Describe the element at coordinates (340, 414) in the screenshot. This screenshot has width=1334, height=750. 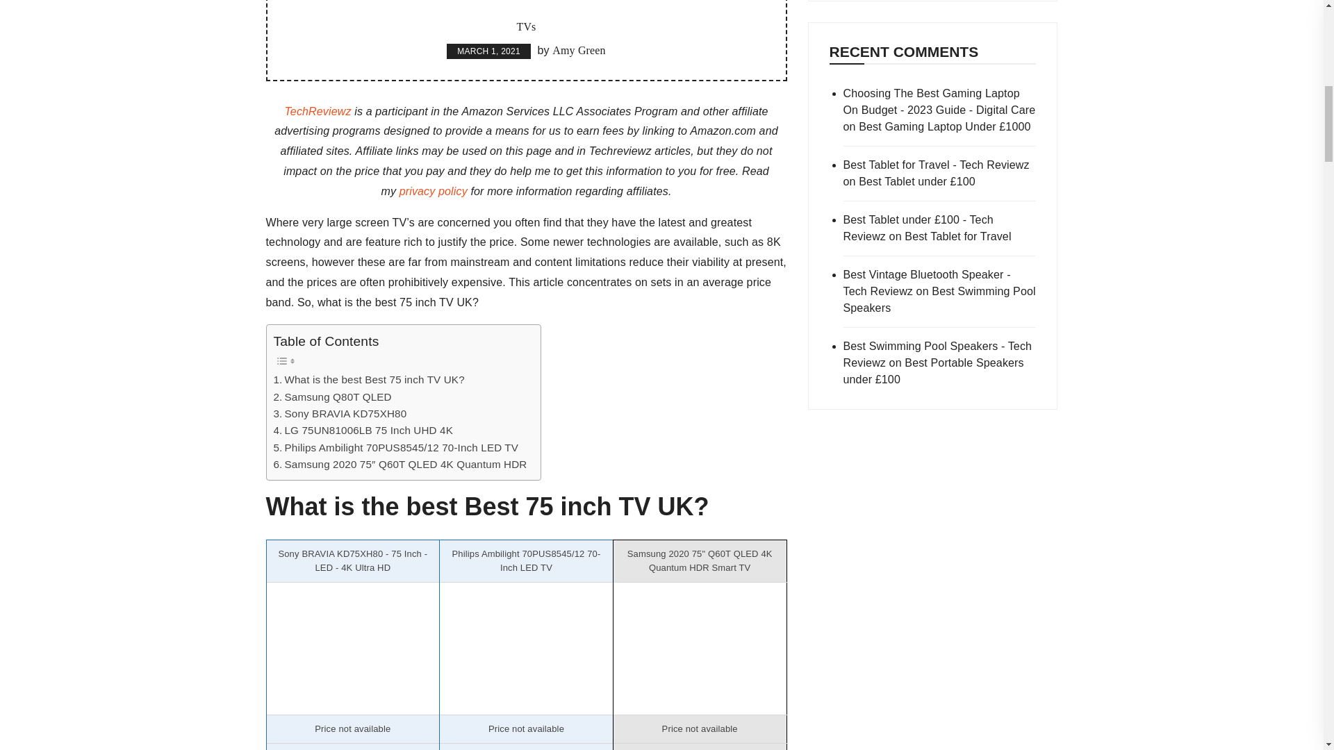
I see `Sony BRAVIA KD75XH80` at that location.